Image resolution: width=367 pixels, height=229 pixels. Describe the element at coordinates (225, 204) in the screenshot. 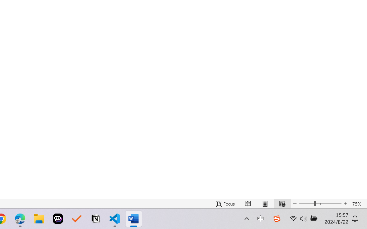

I see `Focus ` at that location.